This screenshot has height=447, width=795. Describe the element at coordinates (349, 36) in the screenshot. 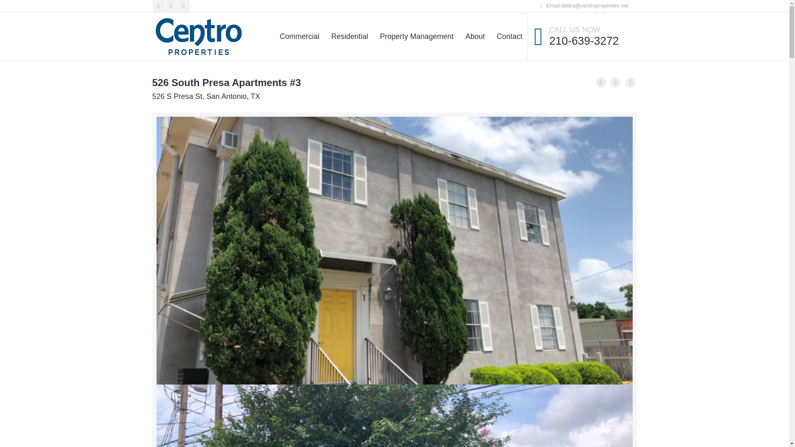

I see `Residential` at that location.